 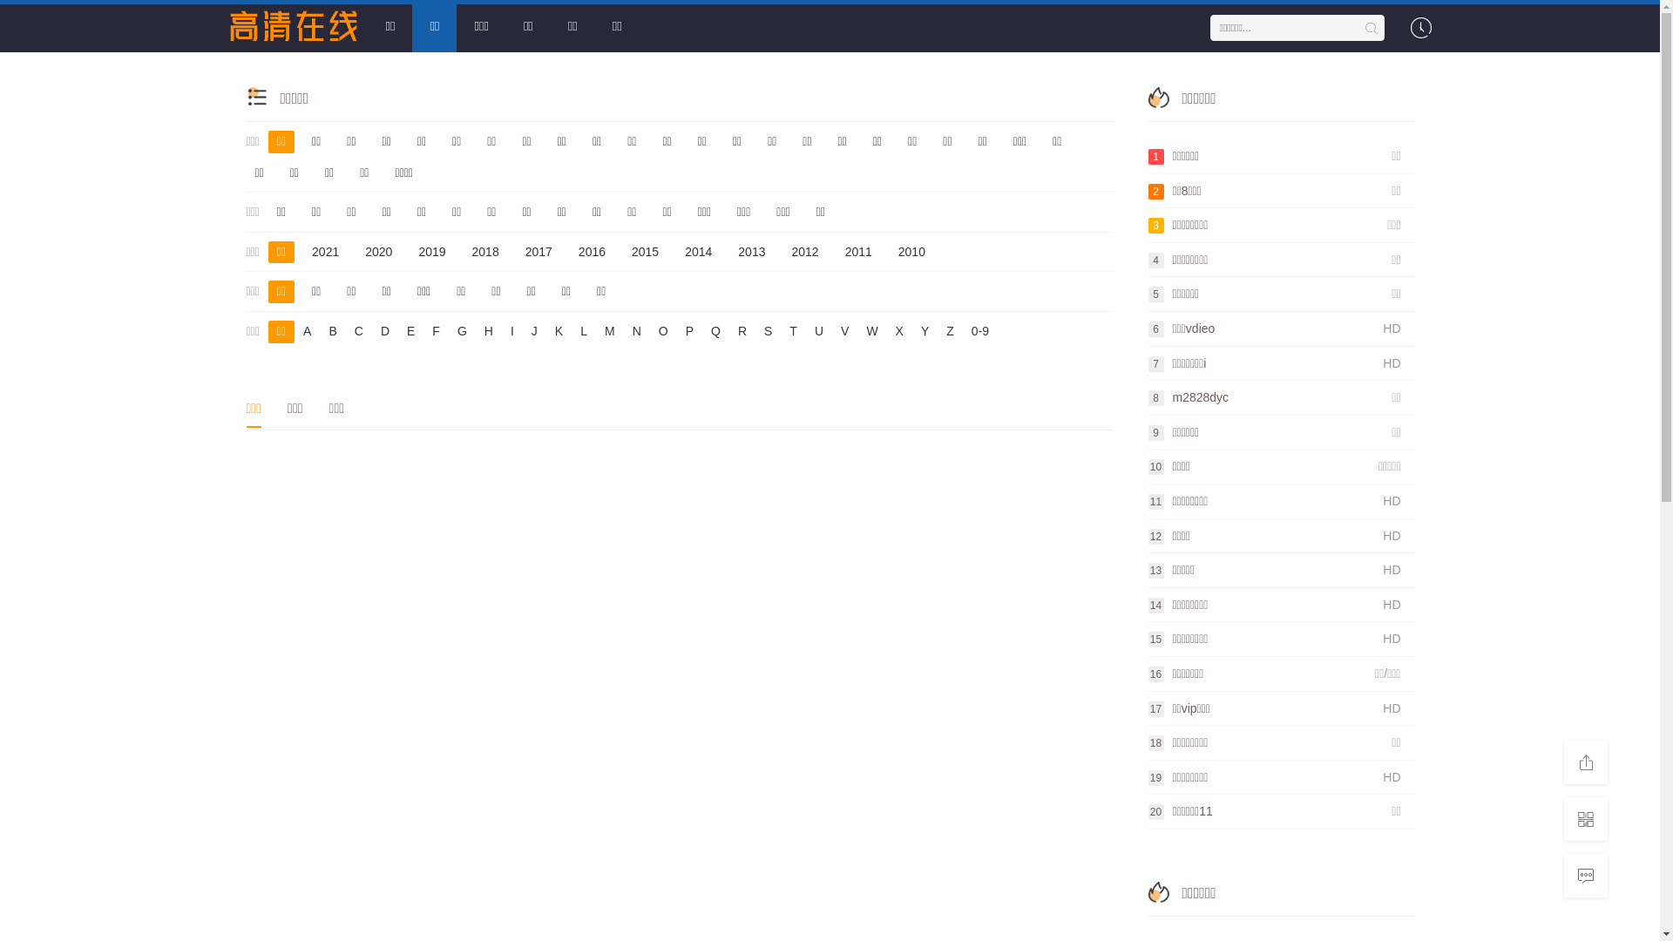 What do you see at coordinates (559, 332) in the screenshot?
I see `K` at bounding box center [559, 332].